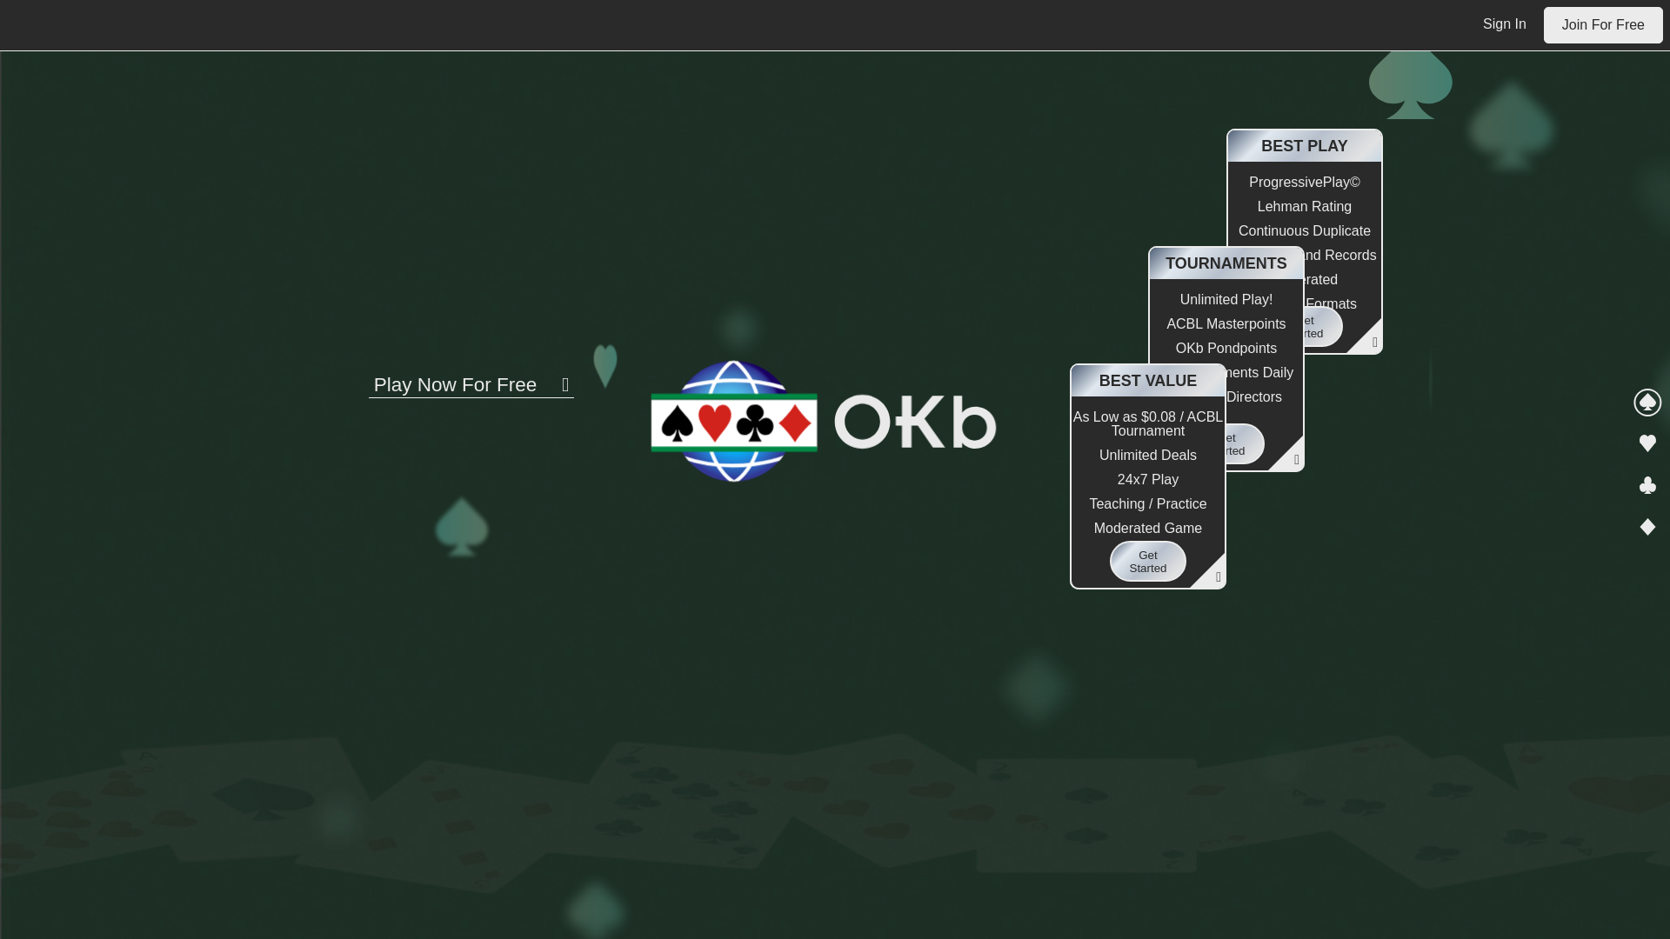  What do you see at coordinates (1226, 435) in the screenshot?
I see `Get Started` at bounding box center [1226, 435].